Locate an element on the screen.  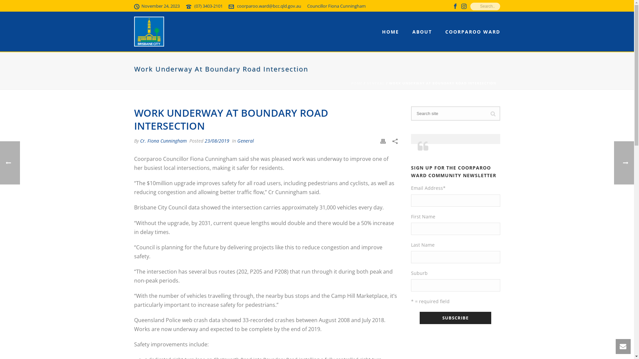
Councillor for Coorparoo Ward is located at coordinates (148, 32).